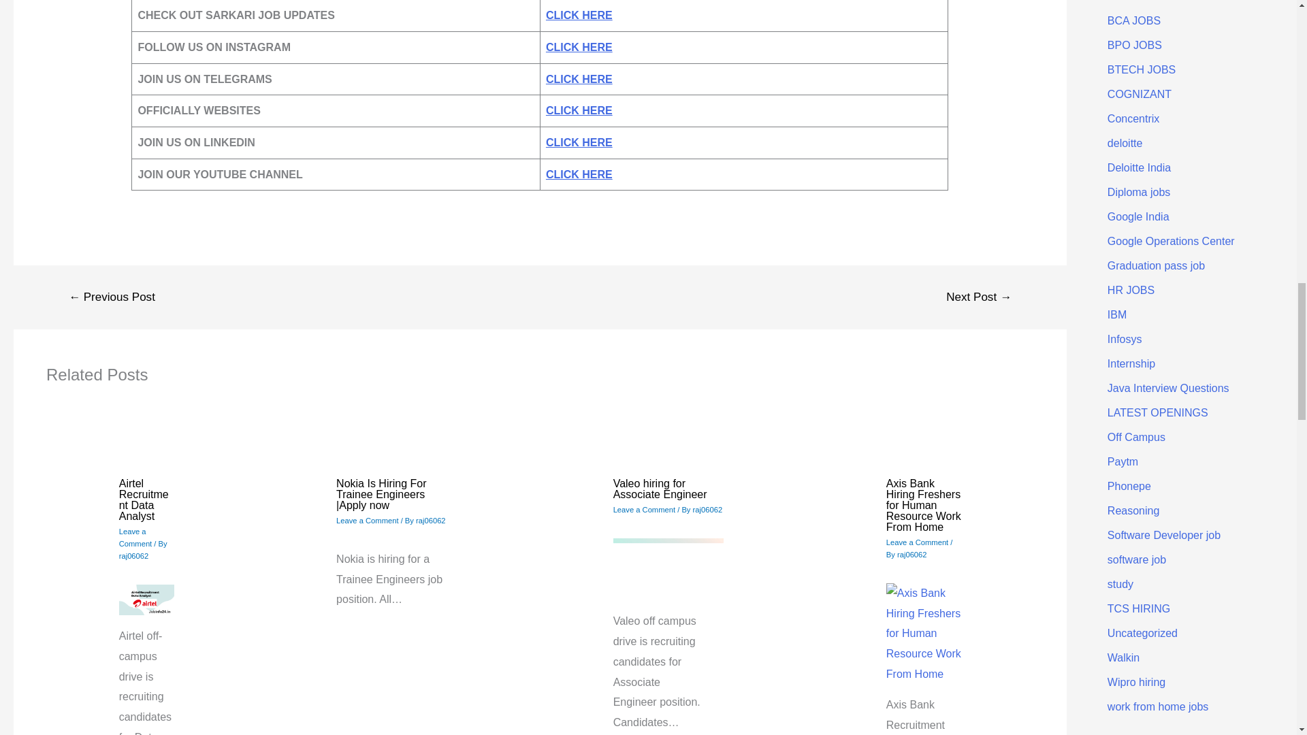 This screenshot has width=1307, height=735. What do you see at coordinates (367, 521) in the screenshot?
I see `Leave a Comment` at bounding box center [367, 521].